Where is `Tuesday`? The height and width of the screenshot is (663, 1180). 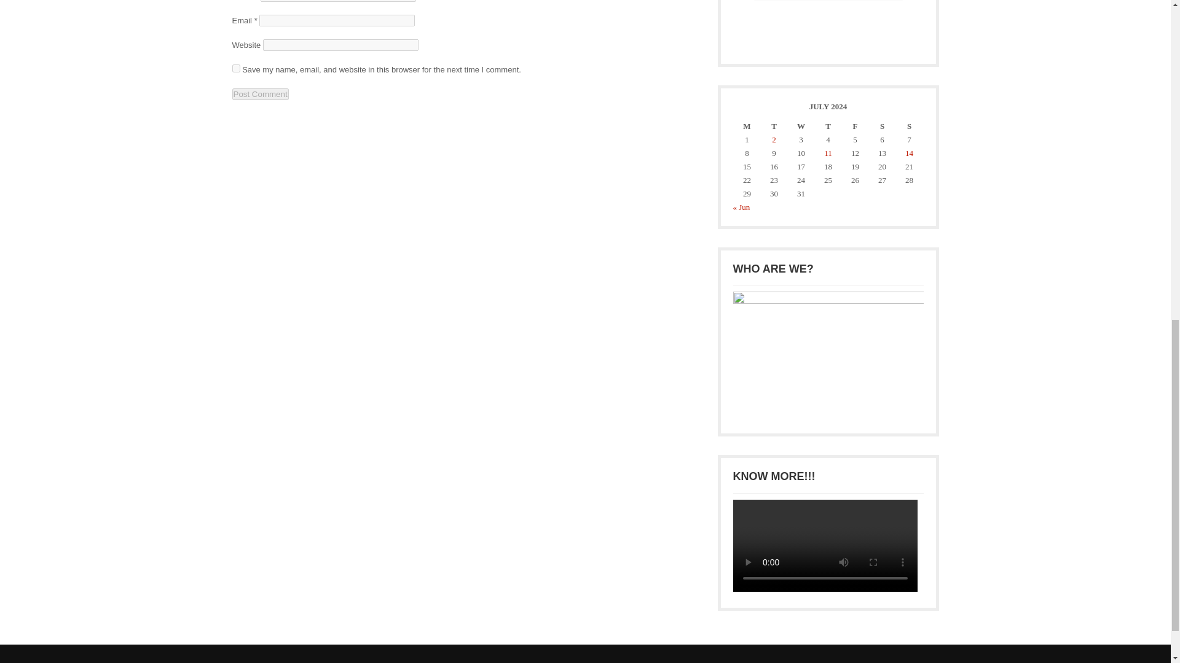
Tuesday is located at coordinates (774, 126).